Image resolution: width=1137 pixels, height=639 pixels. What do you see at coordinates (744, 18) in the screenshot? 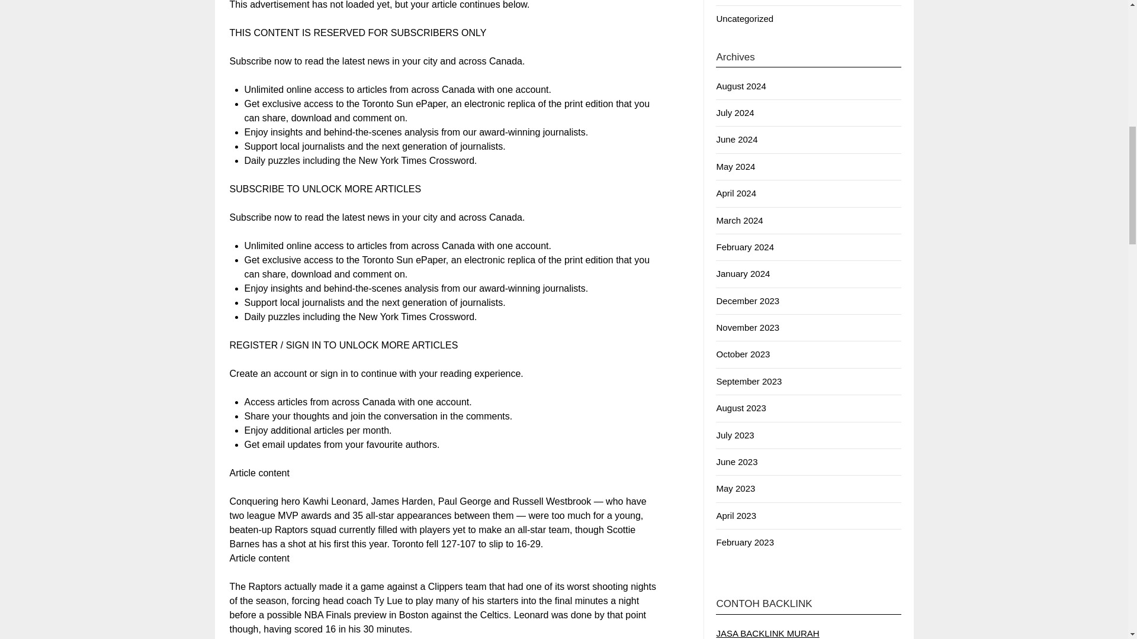
I see `Uncategorized` at bounding box center [744, 18].